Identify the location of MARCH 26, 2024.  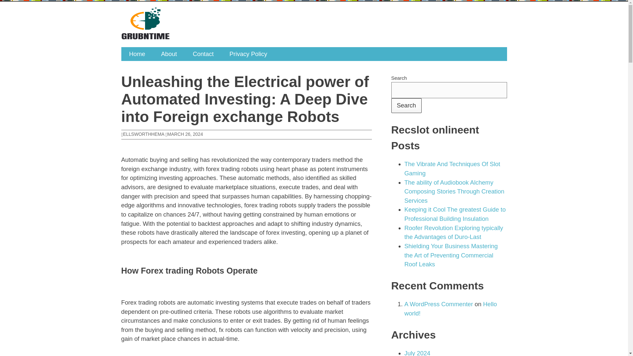
(184, 134).